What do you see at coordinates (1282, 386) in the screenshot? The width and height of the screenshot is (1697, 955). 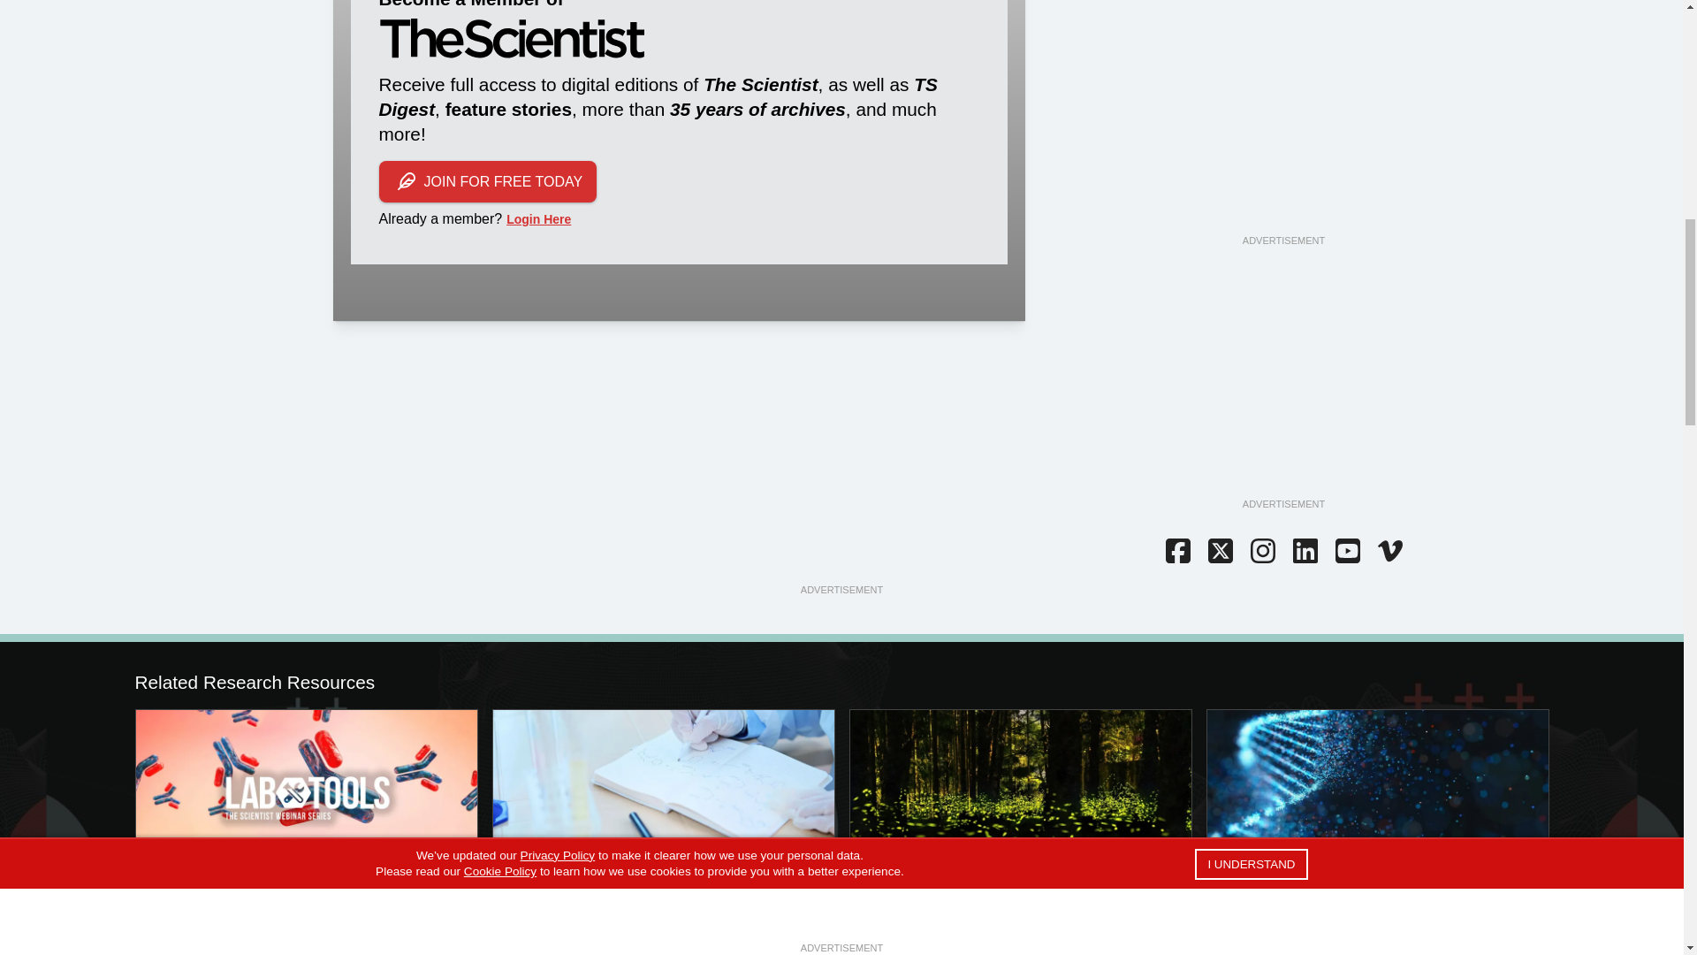 I see `3rd party ad content` at bounding box center [1282, 386].